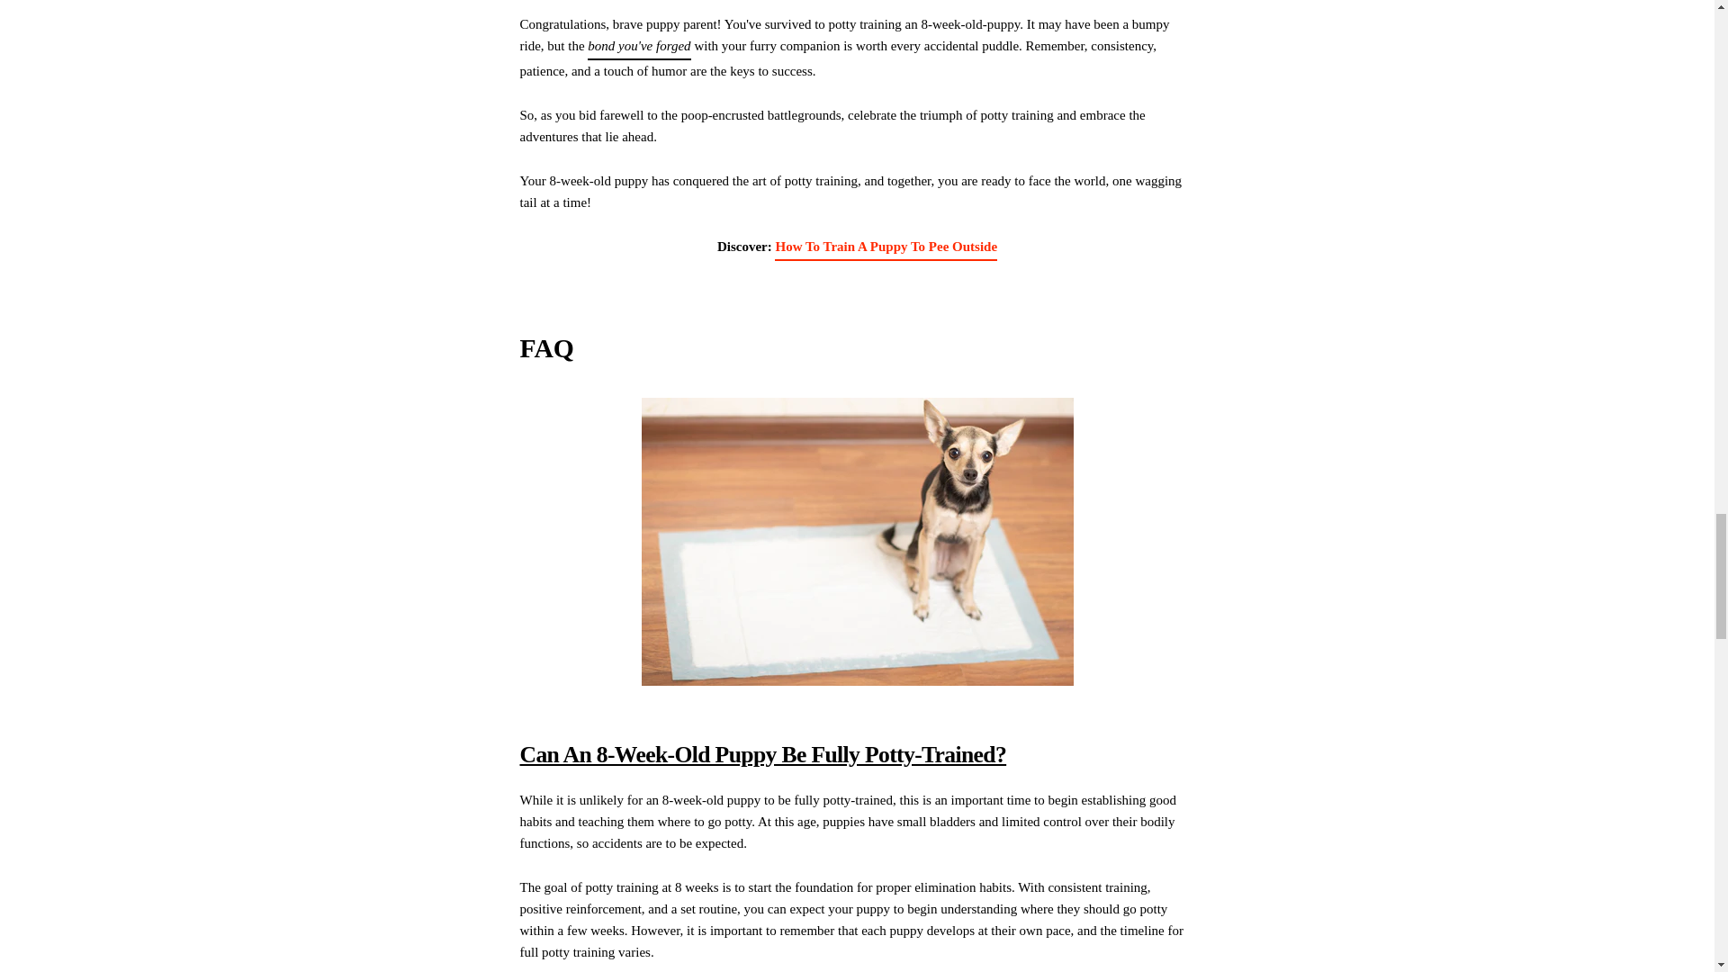 This screenshot has width=1728, height=972. What do you see at coordinates (886, 248) in the screenshot?
I see `Discover: How To Train A Puppy To Pee Outside` at bounding box center [886, 248].